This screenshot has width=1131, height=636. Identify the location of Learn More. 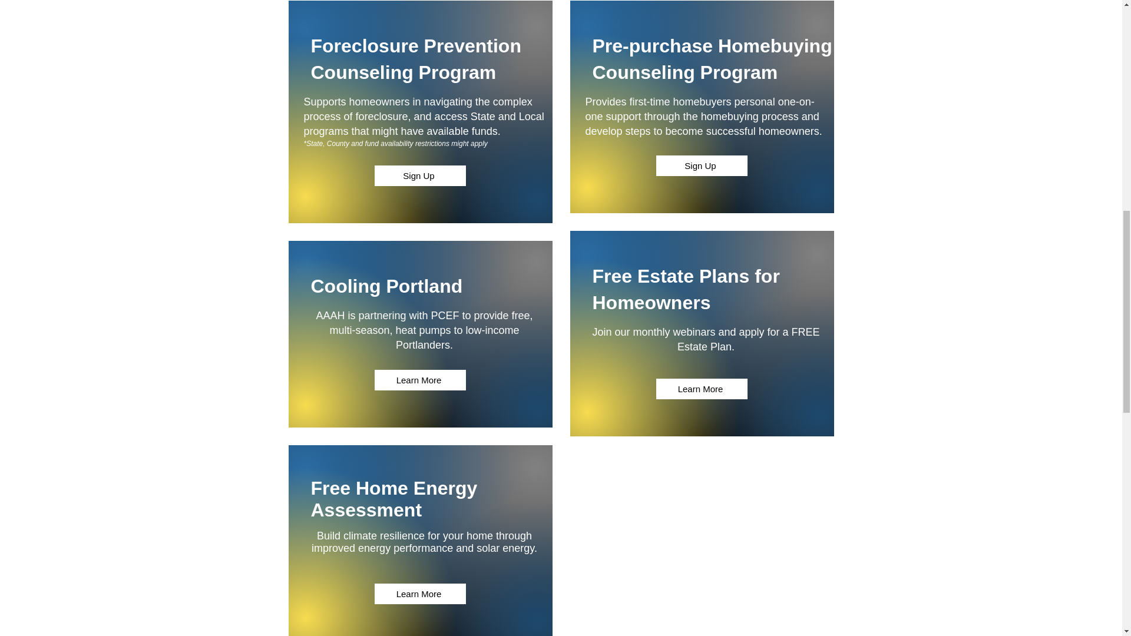
(420, 593).